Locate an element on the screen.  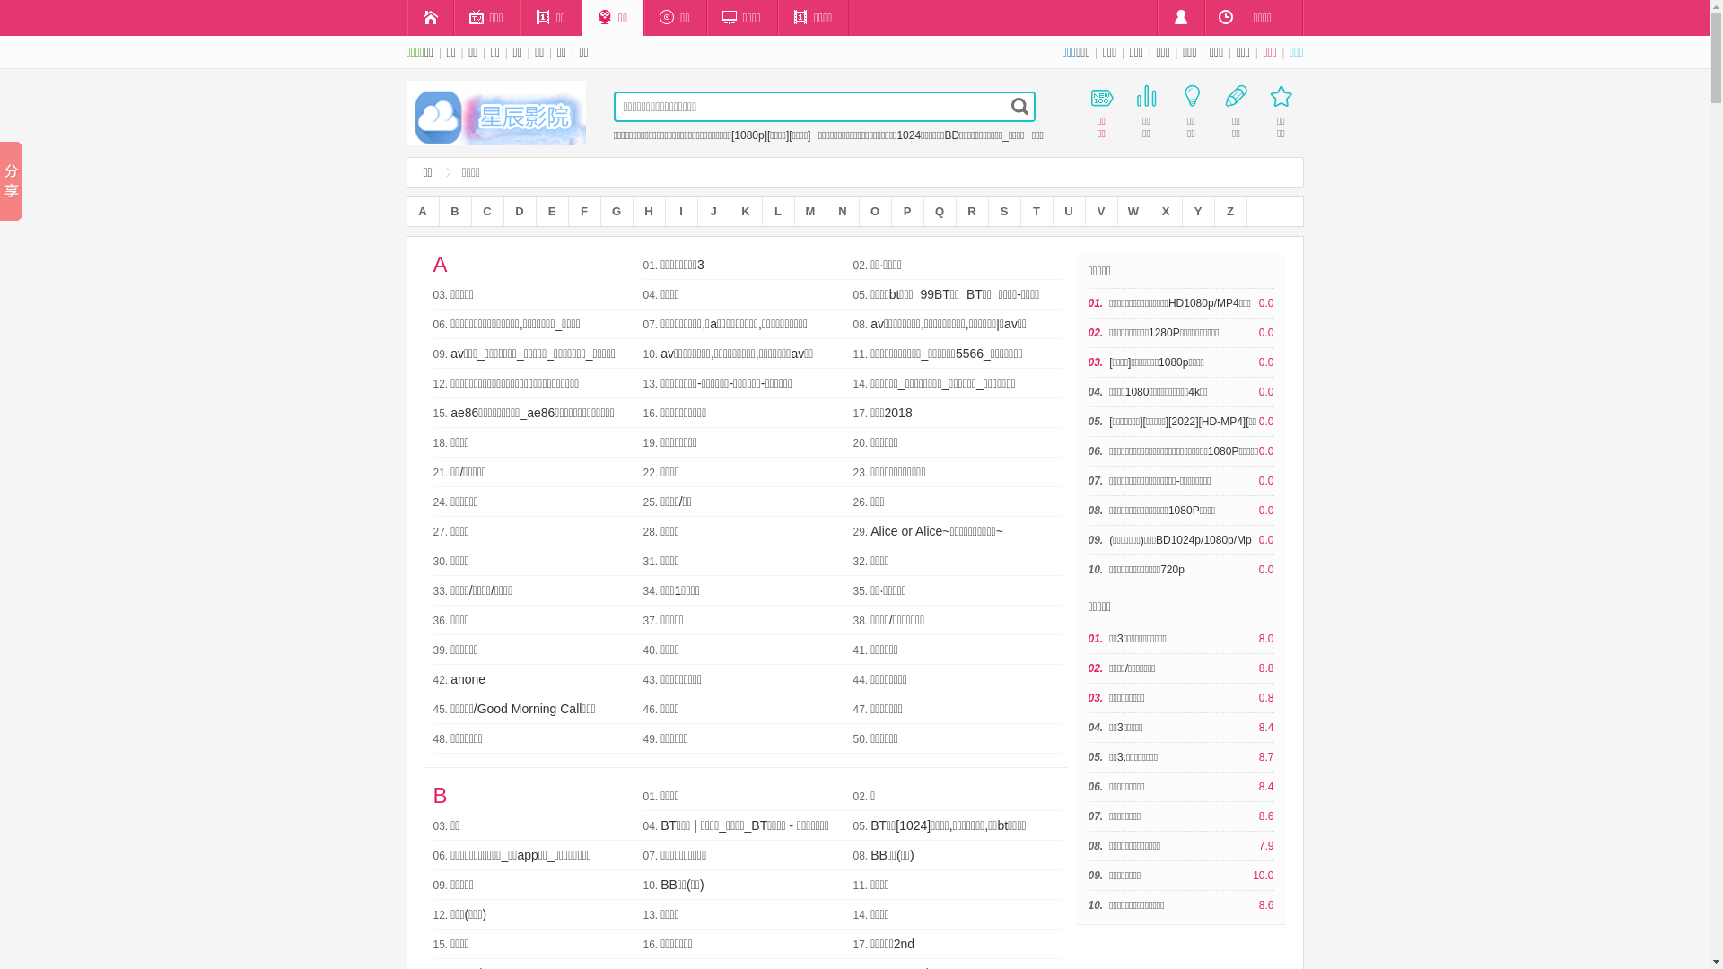
X is located at coordinates (1167, 212).